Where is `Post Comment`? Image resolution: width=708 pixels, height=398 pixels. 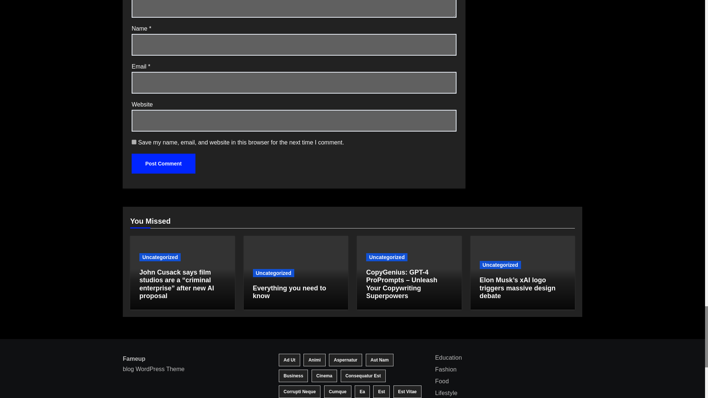
Post Comment is located at coordinates (163, 163).